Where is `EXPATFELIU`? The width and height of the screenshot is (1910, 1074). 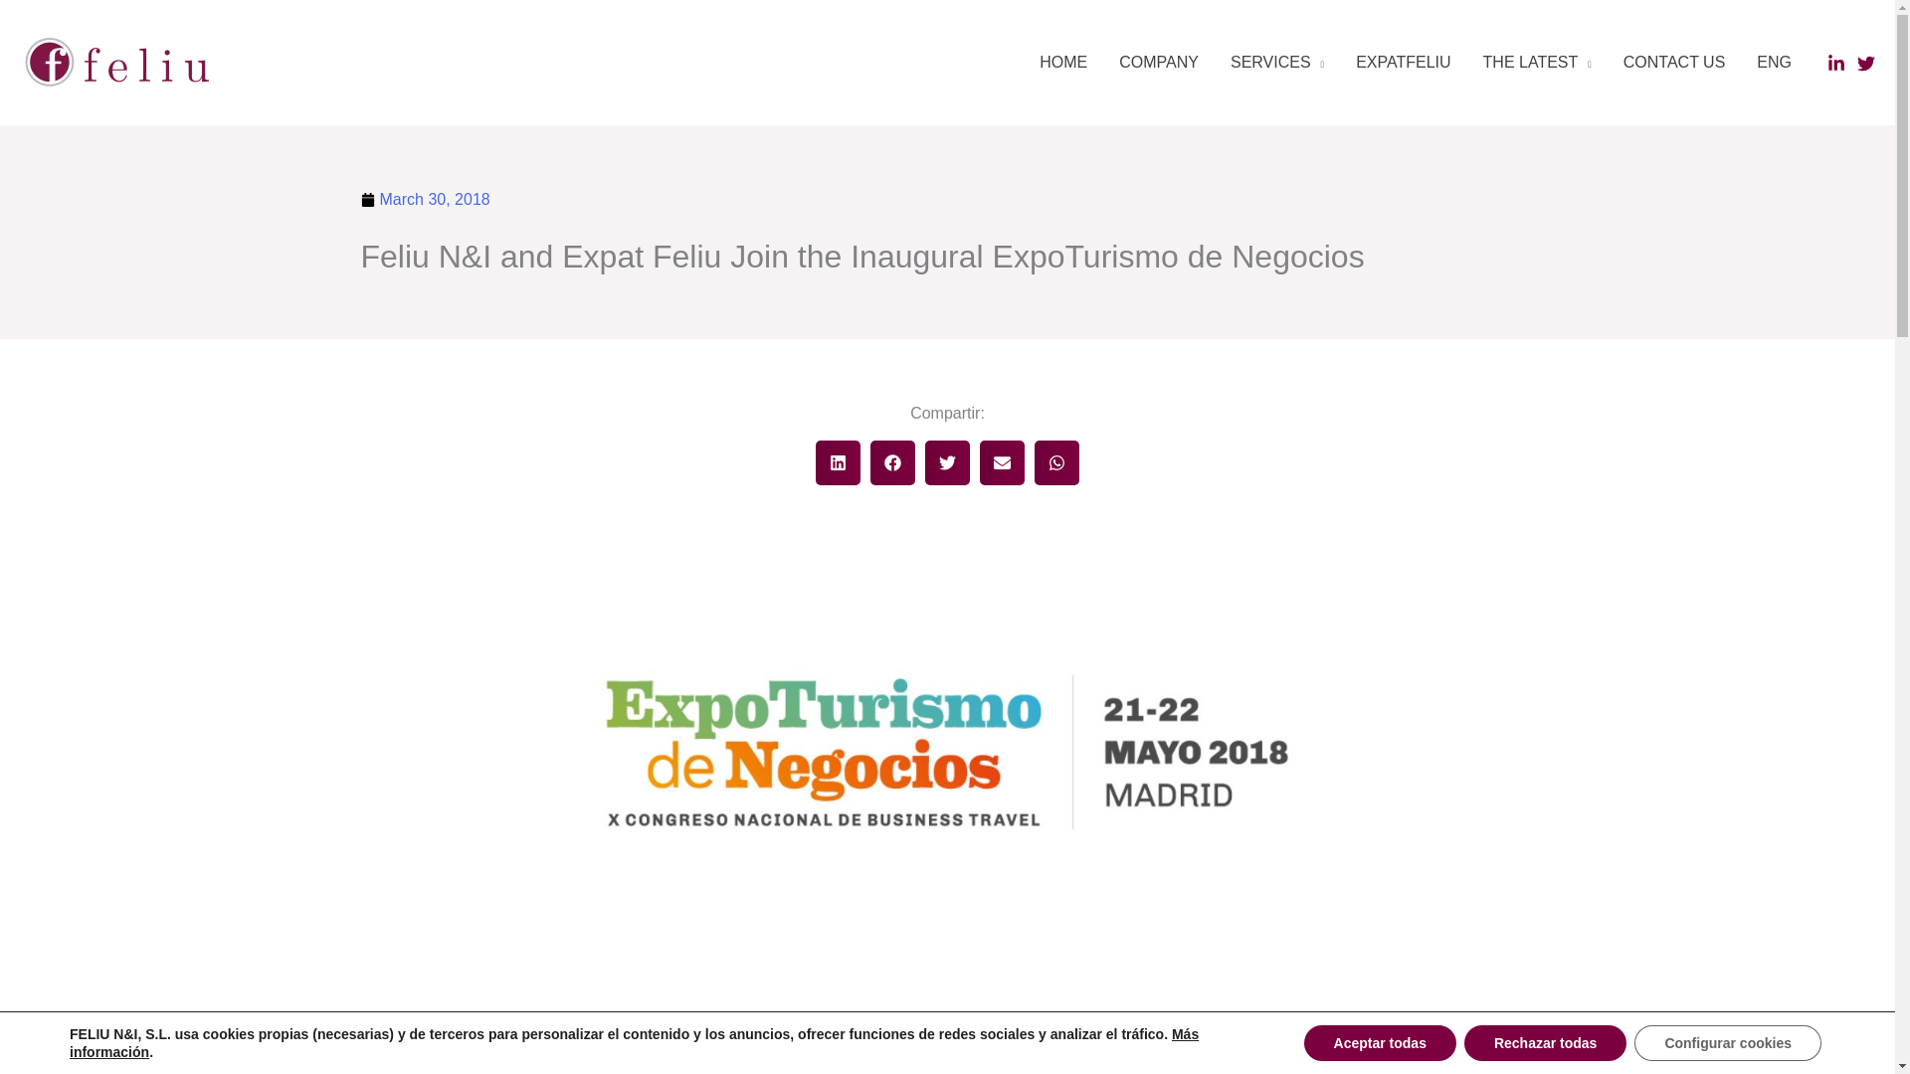
EXPATFELIU is located at coordinates (1403, 63).